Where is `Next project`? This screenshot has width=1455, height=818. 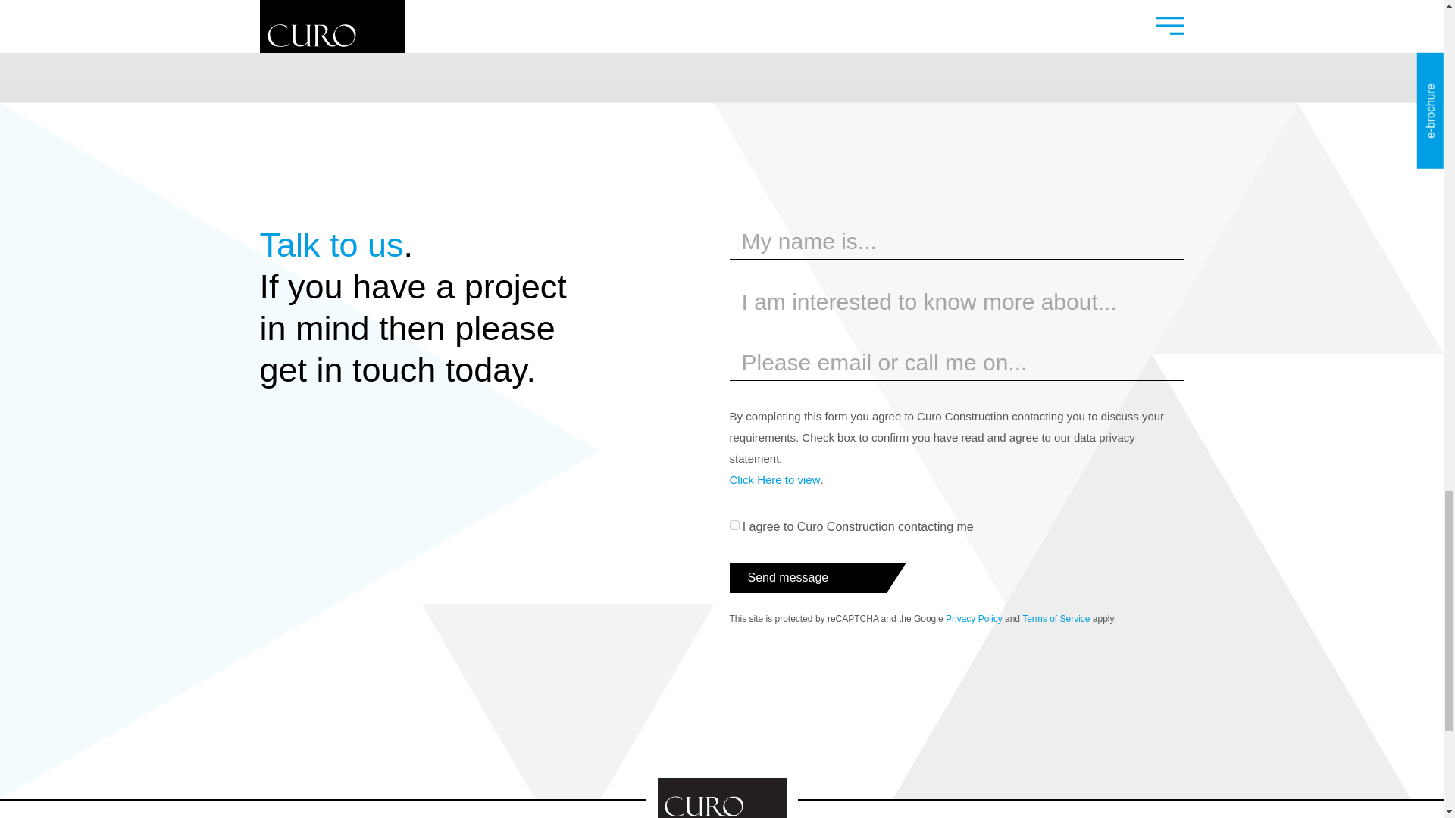 Next project is located at coordinates (953, 9).